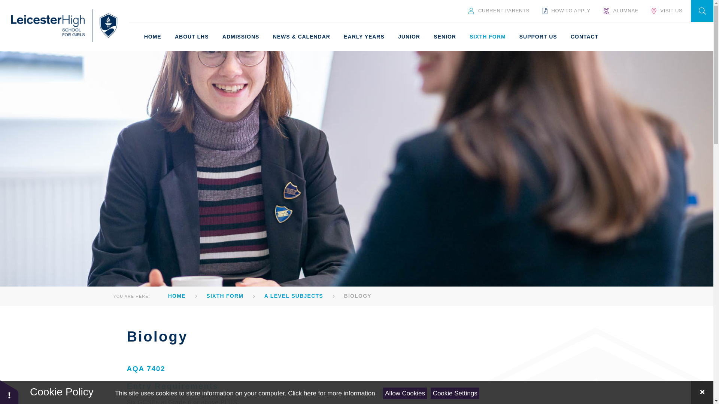  Describe the element at coordinates (405, 393) in the screenshot. I see `Allow Cookies` at that location.